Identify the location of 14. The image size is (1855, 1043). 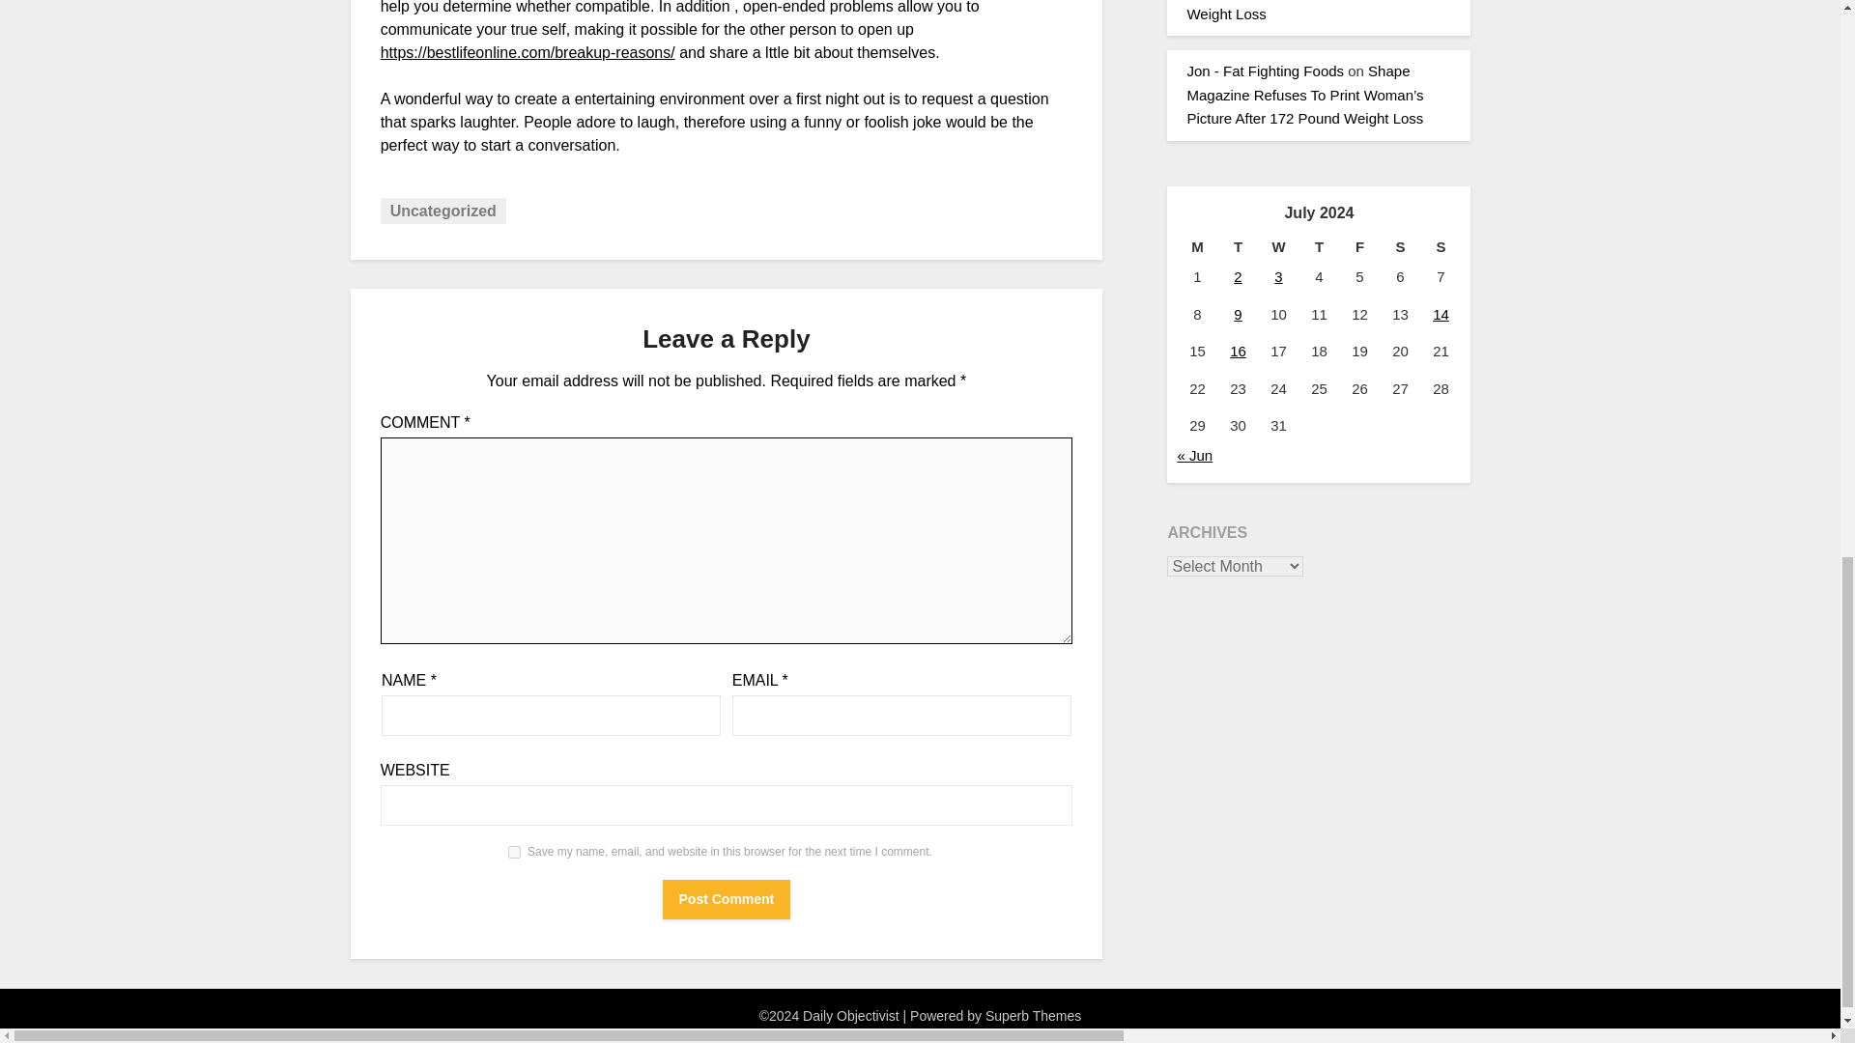
(1440, 314).